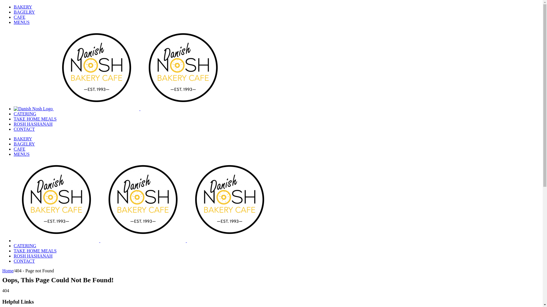 This screenshot has width=547, height=307. I want to click on CAFE, so click(19, 149).